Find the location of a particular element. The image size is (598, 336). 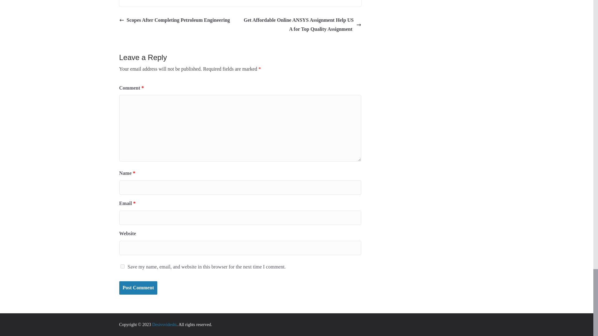

Scopes After Completing Petroleum Engineering is located at coordinates (174, 20).